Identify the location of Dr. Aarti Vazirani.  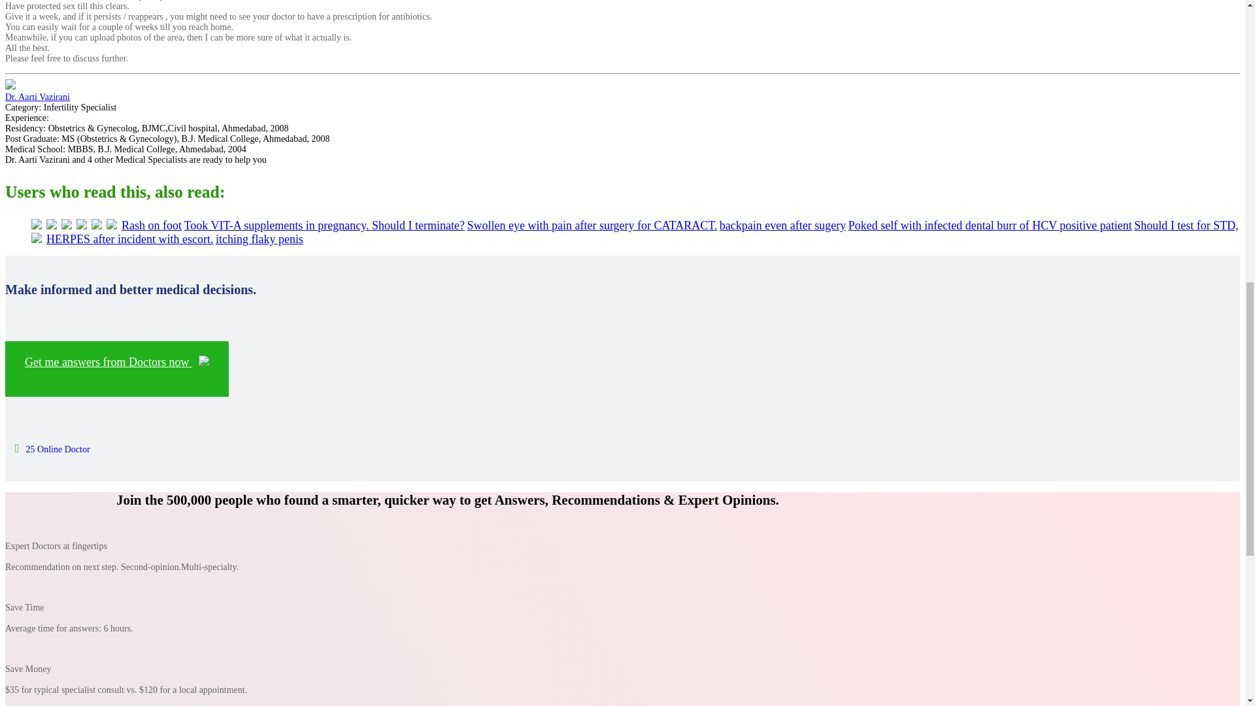
(37, 97).